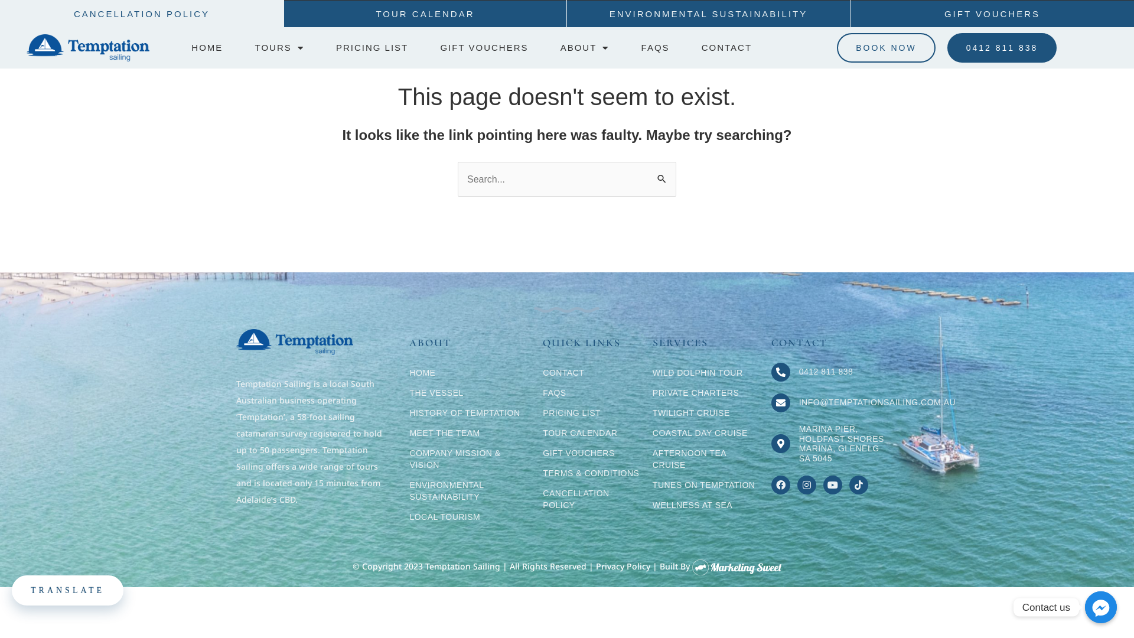 The width and height of the screenshot is (1134, 638). I want to click on PRIVATE CHARTERS, so click(706, 393).